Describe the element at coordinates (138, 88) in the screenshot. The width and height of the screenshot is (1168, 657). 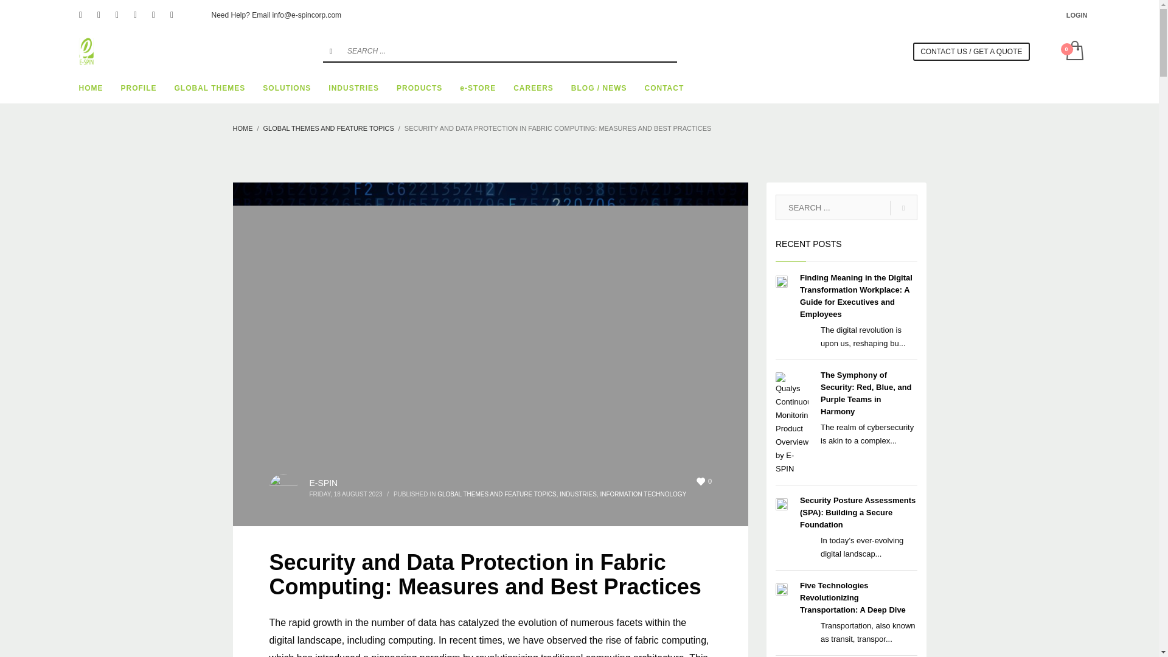
I see `PROFILE` at that location.